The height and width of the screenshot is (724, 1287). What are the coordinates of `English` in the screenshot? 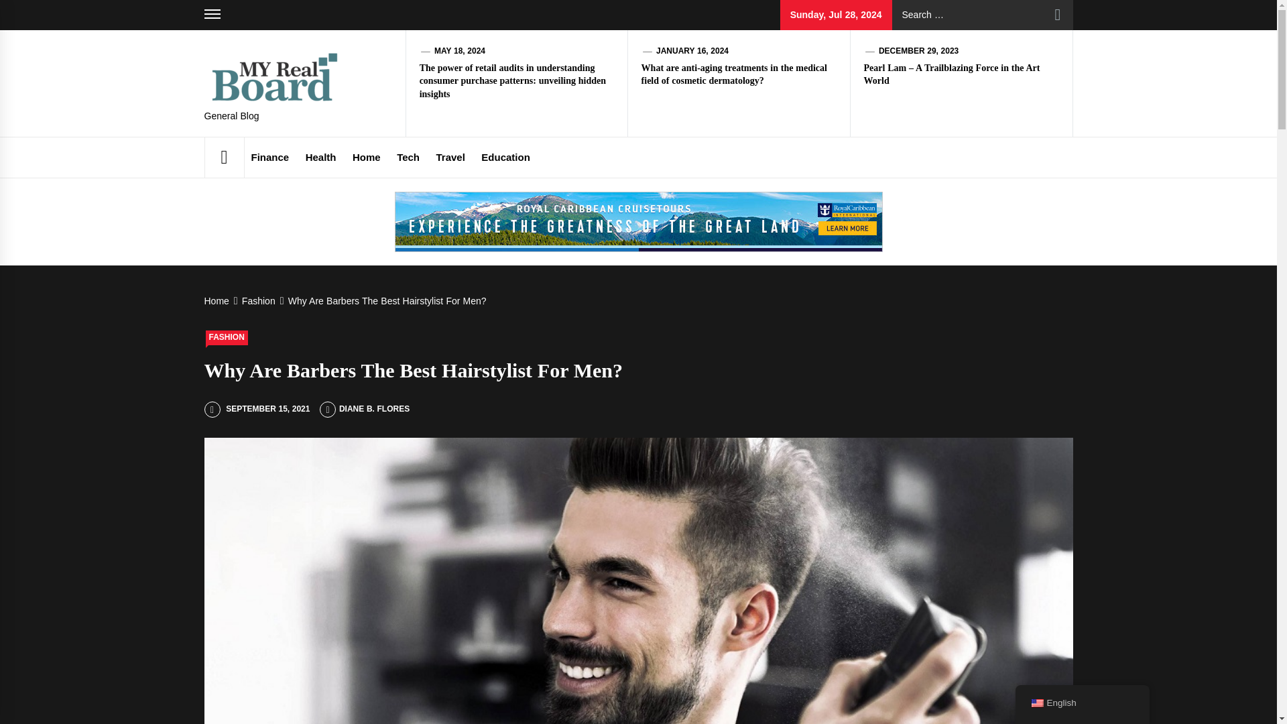 It's located at (1036, 703).